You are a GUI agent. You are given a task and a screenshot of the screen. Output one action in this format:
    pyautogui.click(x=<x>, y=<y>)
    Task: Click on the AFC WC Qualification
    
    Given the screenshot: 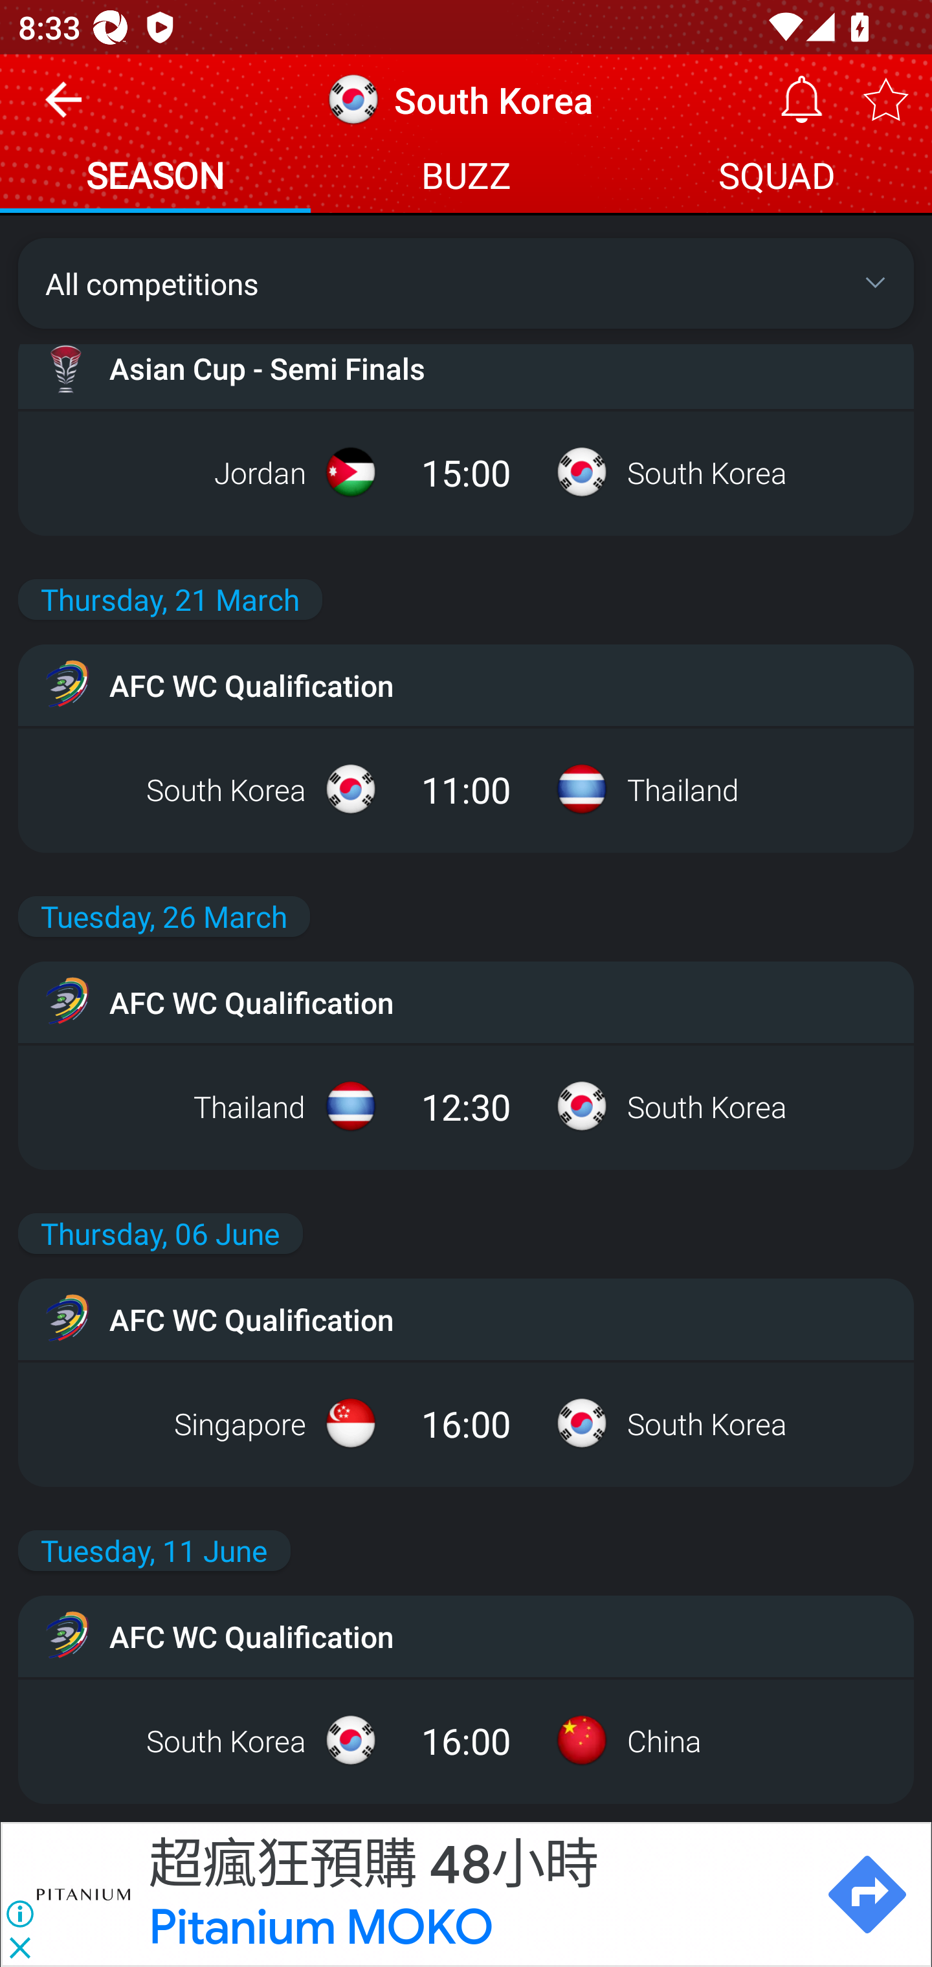 What is the action you would take?
    pyautogui.click(x=466, y=1319)
    